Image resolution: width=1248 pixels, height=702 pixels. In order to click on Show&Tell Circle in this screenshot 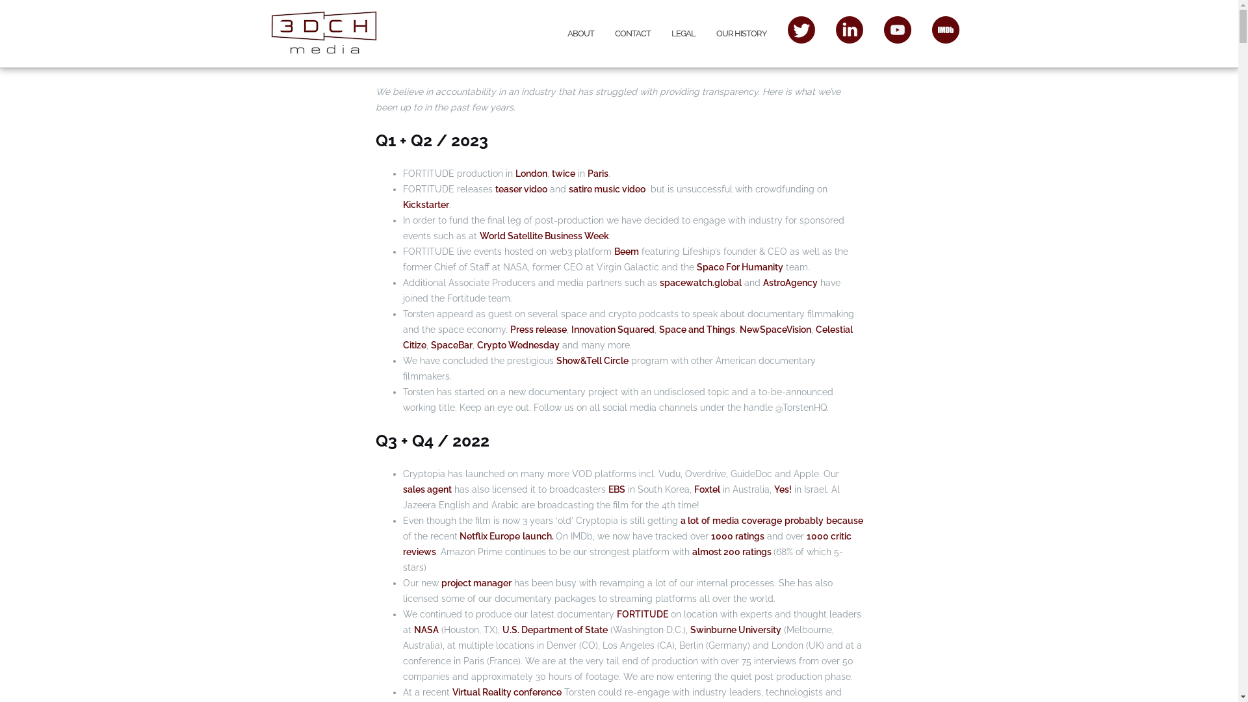, I will do `click(593, 361)`.